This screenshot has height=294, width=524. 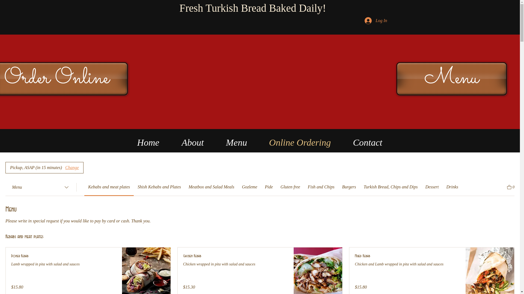 What do you see at coordinates (64, 256) in the screenshot?
I see `Doner Kebab` at bounding box center [64, 256].